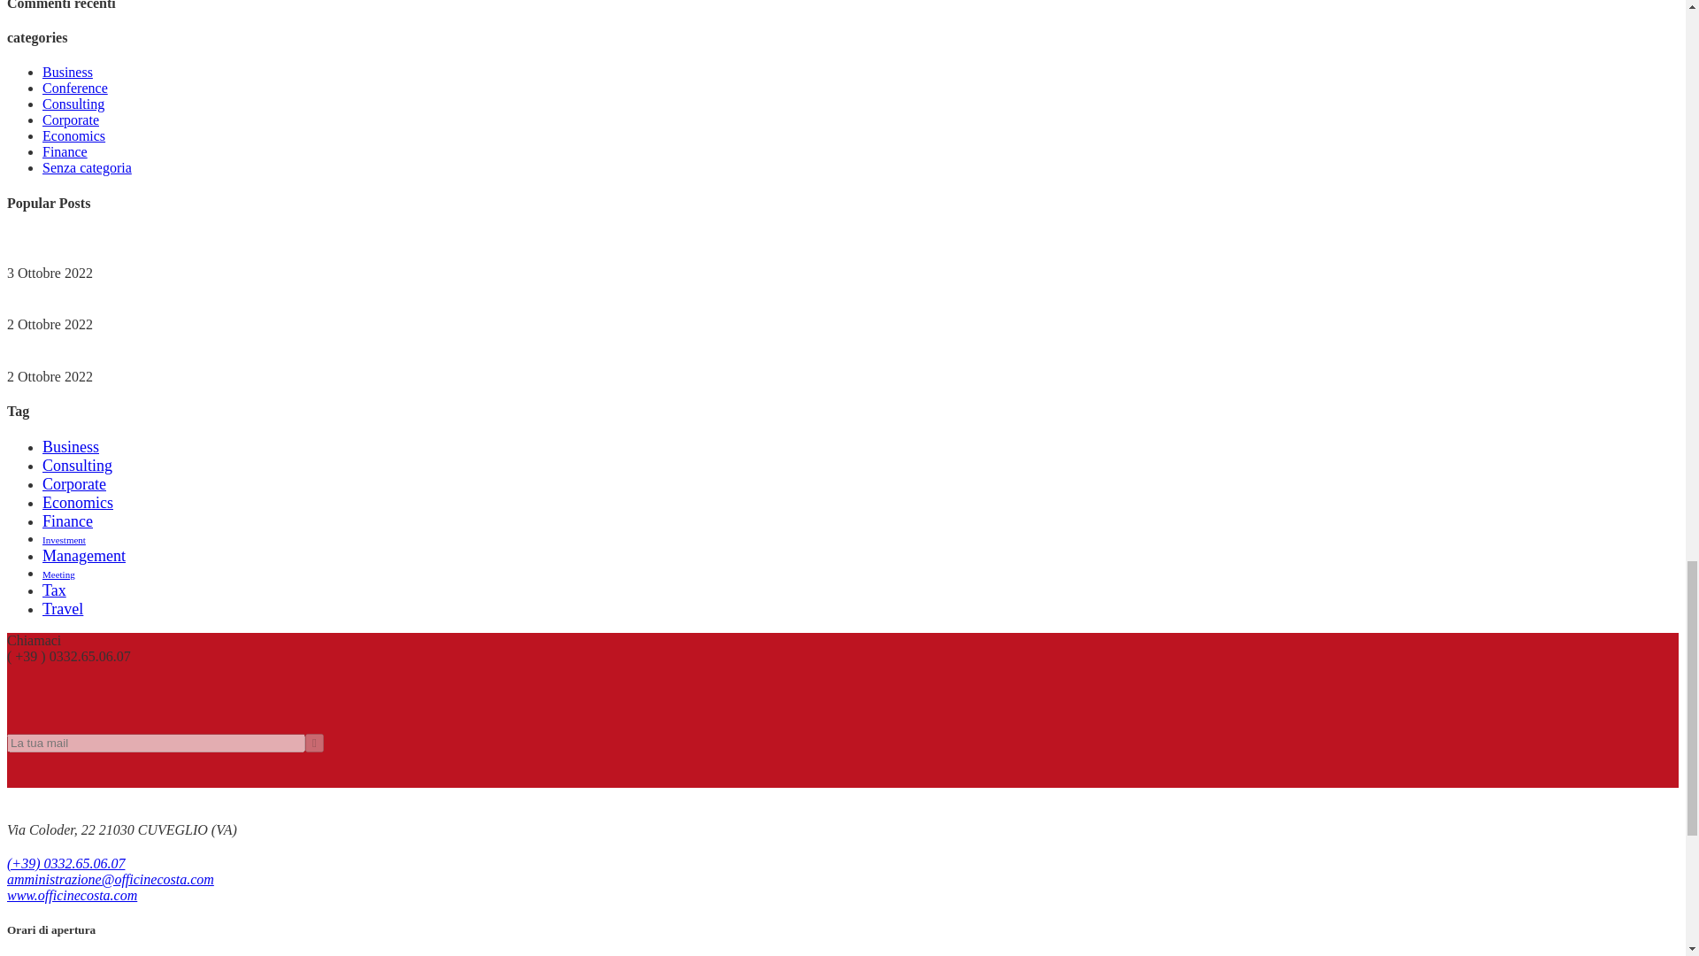 The height and width of the screenshot is (956, 1699). What do you see at coordinates (64, 539) in the screenshot?
I see `Investment` at bounding box center [64, 539].